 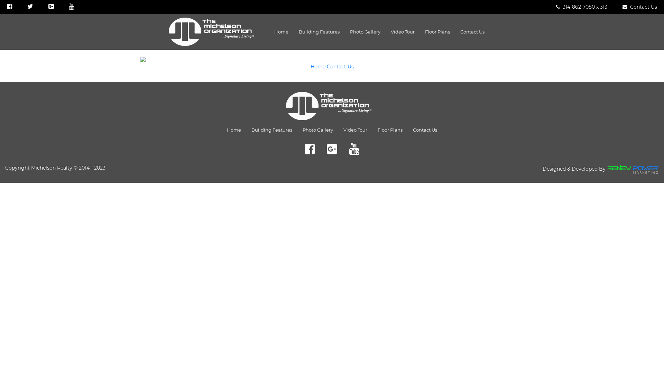 I want to click on Floor Plans, so click(x=390, y=130).